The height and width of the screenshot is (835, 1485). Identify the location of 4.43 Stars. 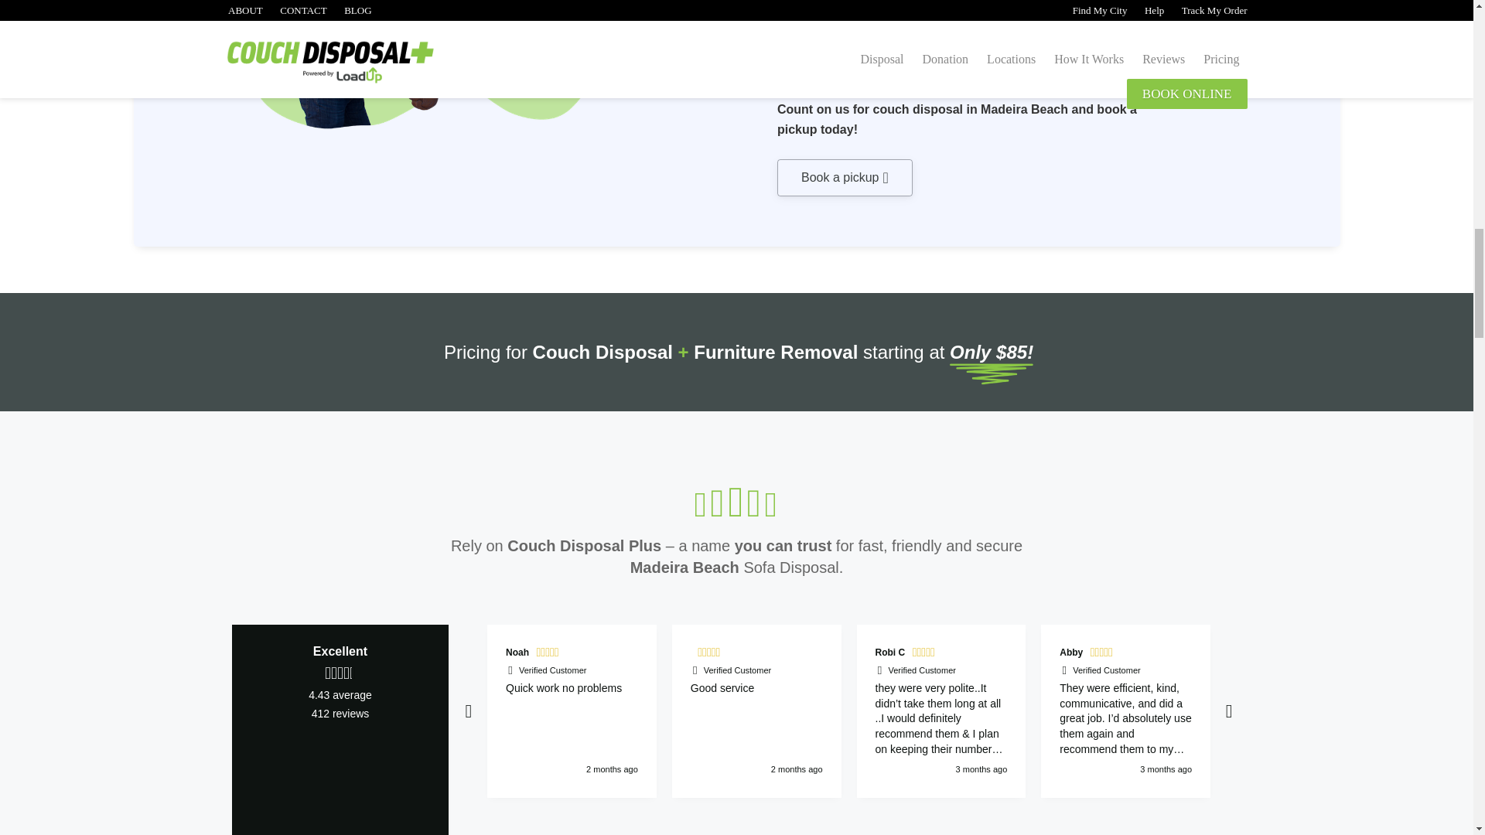
(340, 673).